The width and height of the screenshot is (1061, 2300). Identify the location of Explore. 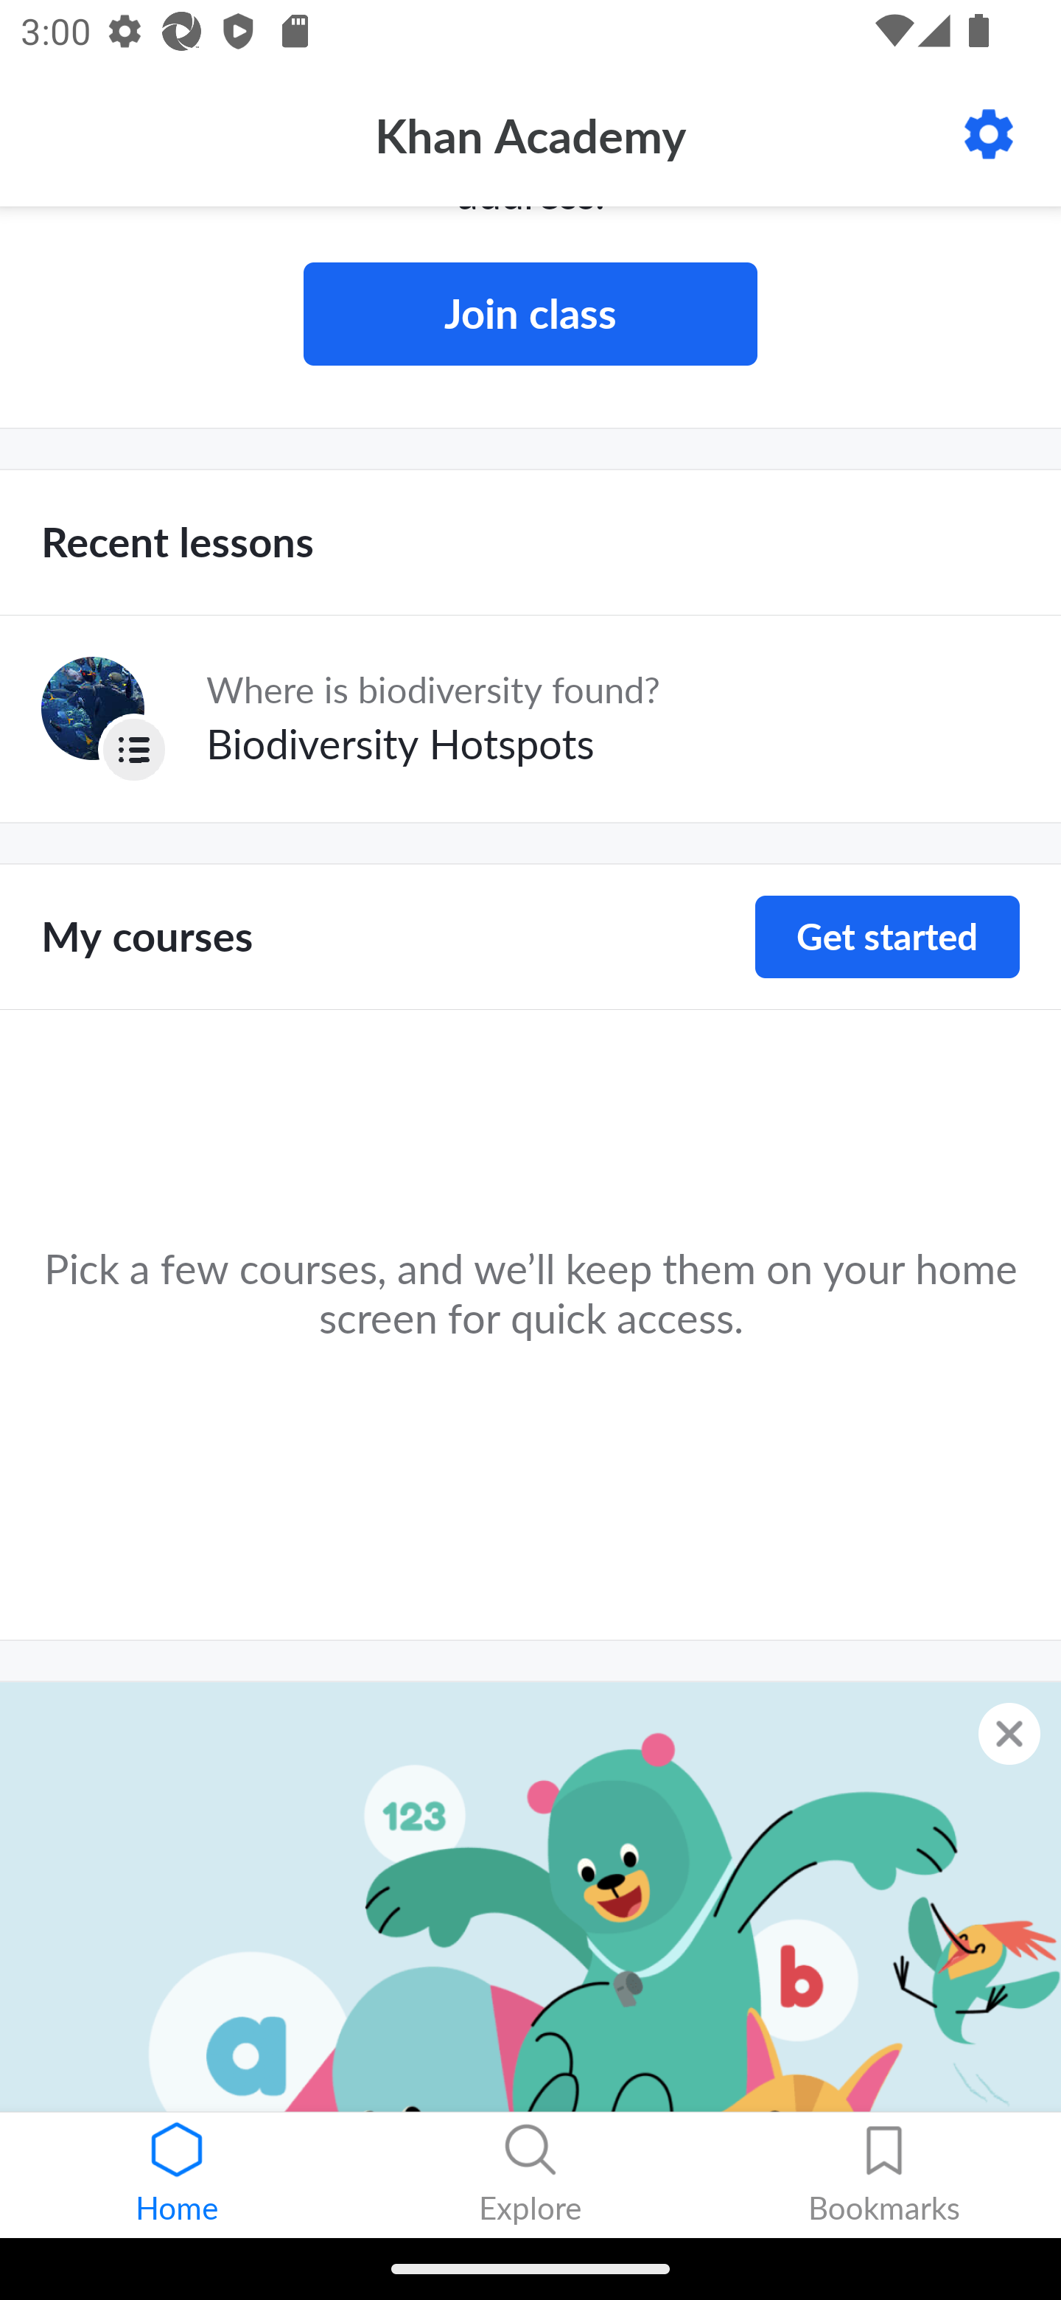
(530, 2175).